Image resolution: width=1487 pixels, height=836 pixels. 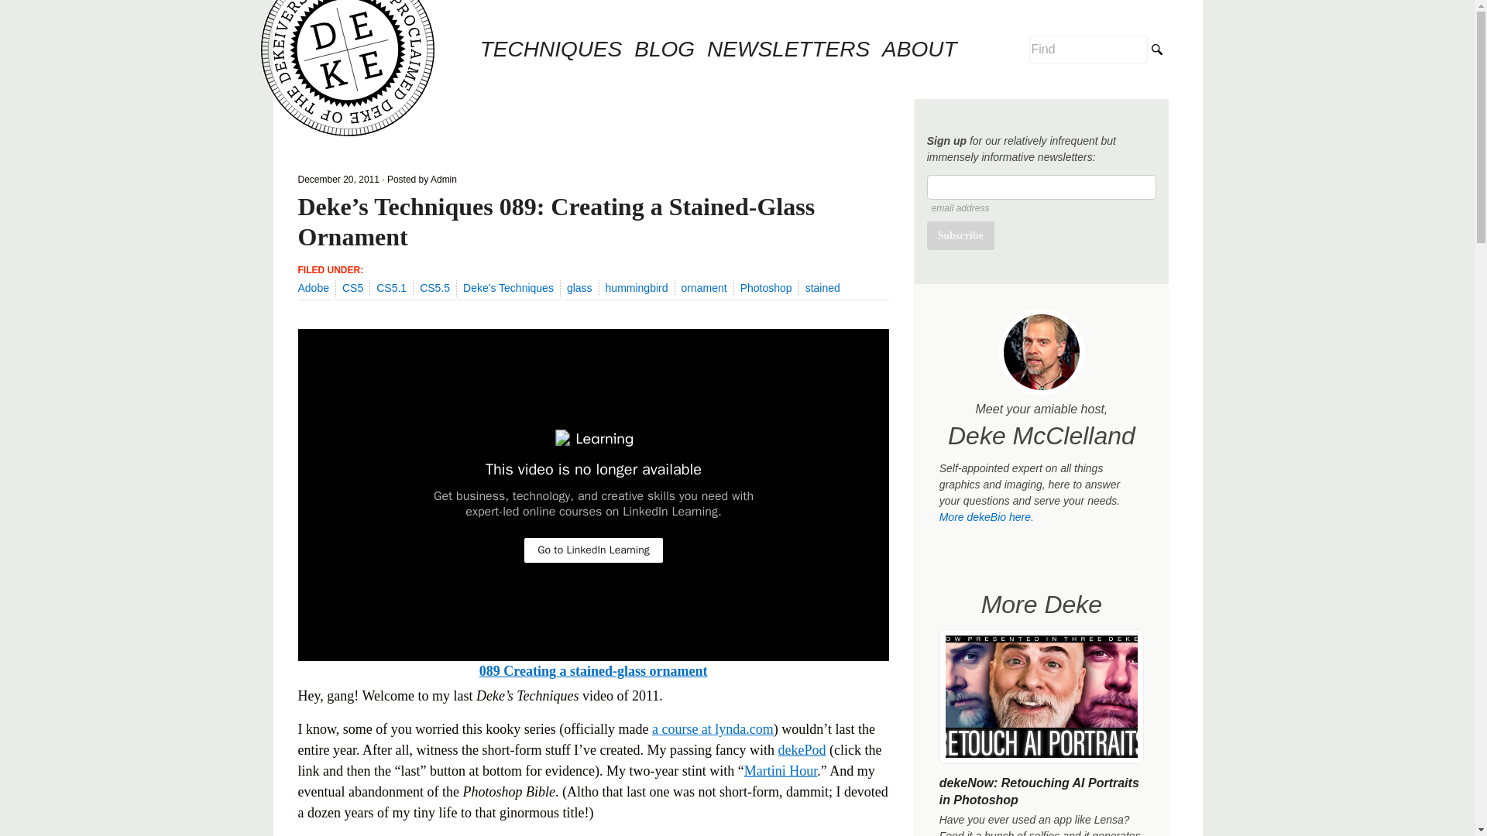 What do you see at coordinates (713, 729) in the screenshot?
I see `a course at lynda.com` at bounding box center [713, 729].